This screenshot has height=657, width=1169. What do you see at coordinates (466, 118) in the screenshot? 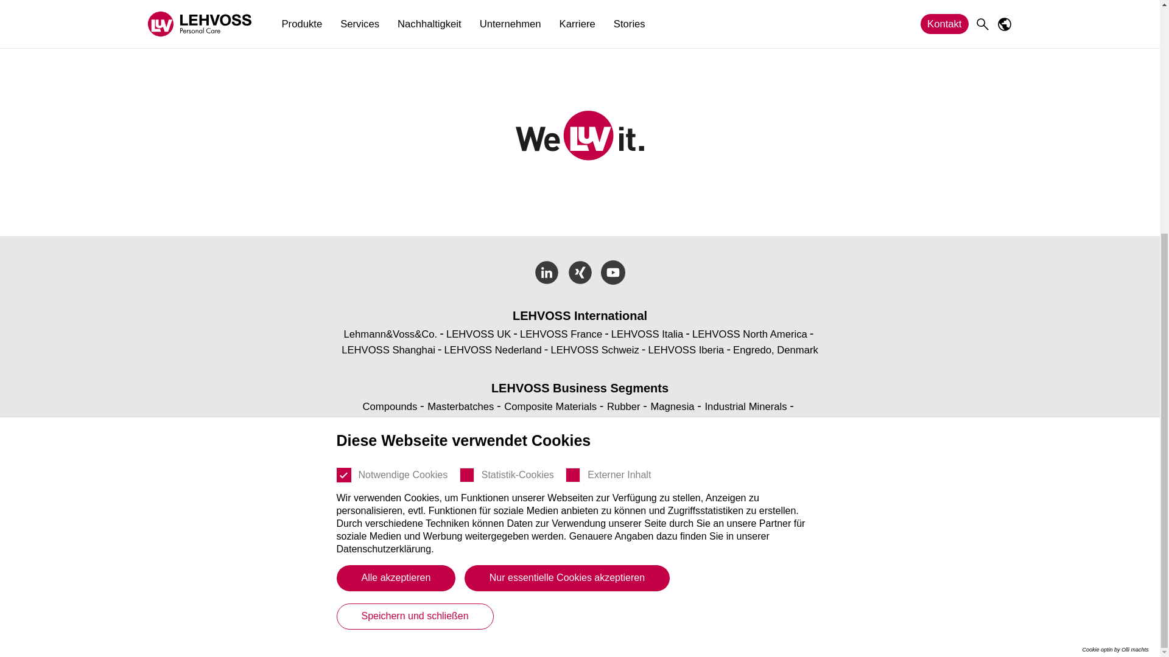
I see `group-54` at bounding box center [466, 118].